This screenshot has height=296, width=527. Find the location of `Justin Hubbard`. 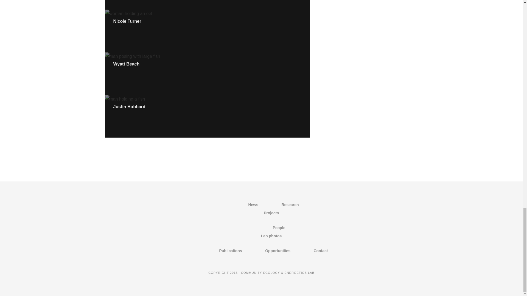

Justin Hubbard is located at coordinates (129, 107).